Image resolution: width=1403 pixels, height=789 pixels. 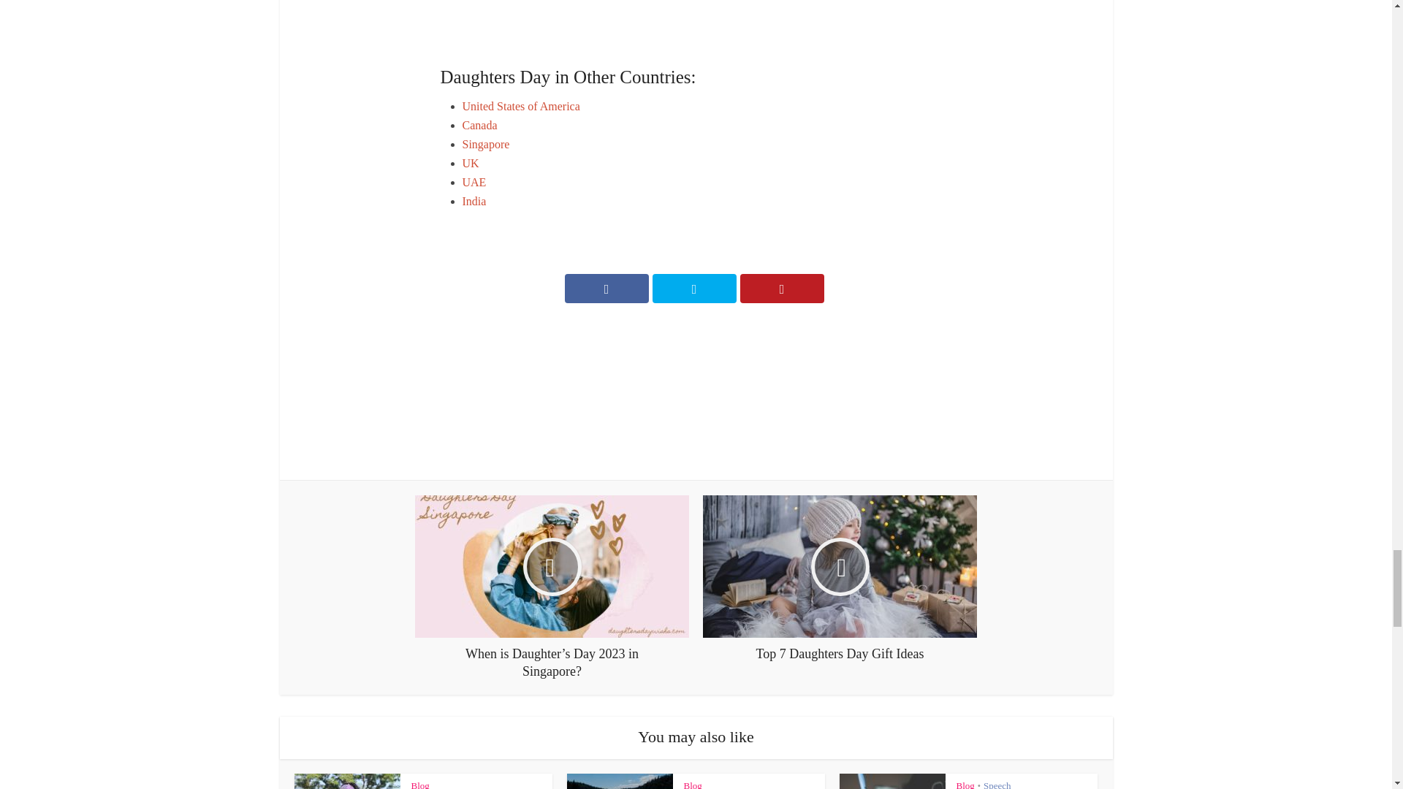 What do you see at coordinates (469, 163) in the screenshot?
I see `UK` at bounding box center [469, 163].